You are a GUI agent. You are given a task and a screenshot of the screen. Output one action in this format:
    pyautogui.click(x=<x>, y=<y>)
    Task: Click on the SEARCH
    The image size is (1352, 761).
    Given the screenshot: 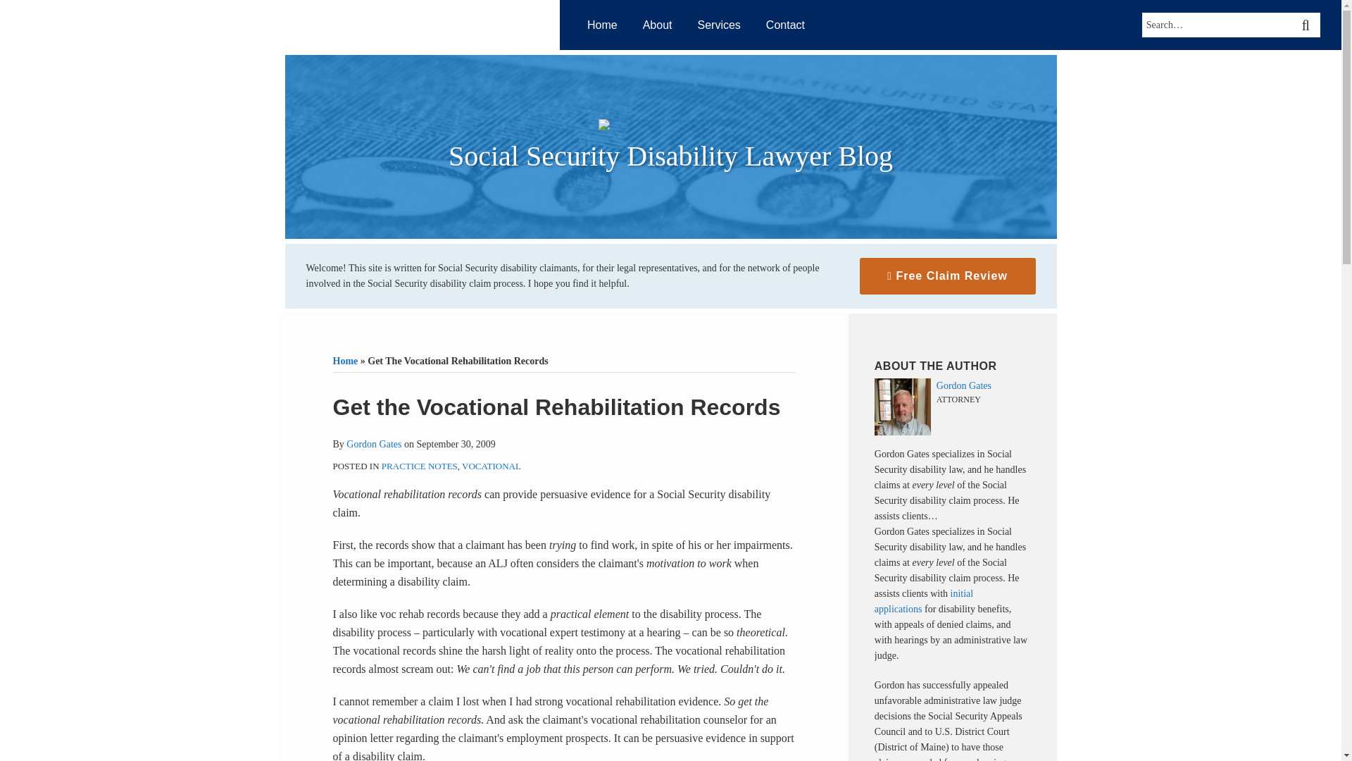 What is the action you would take?
    pyautogui.click(x=1308, y=25)
    